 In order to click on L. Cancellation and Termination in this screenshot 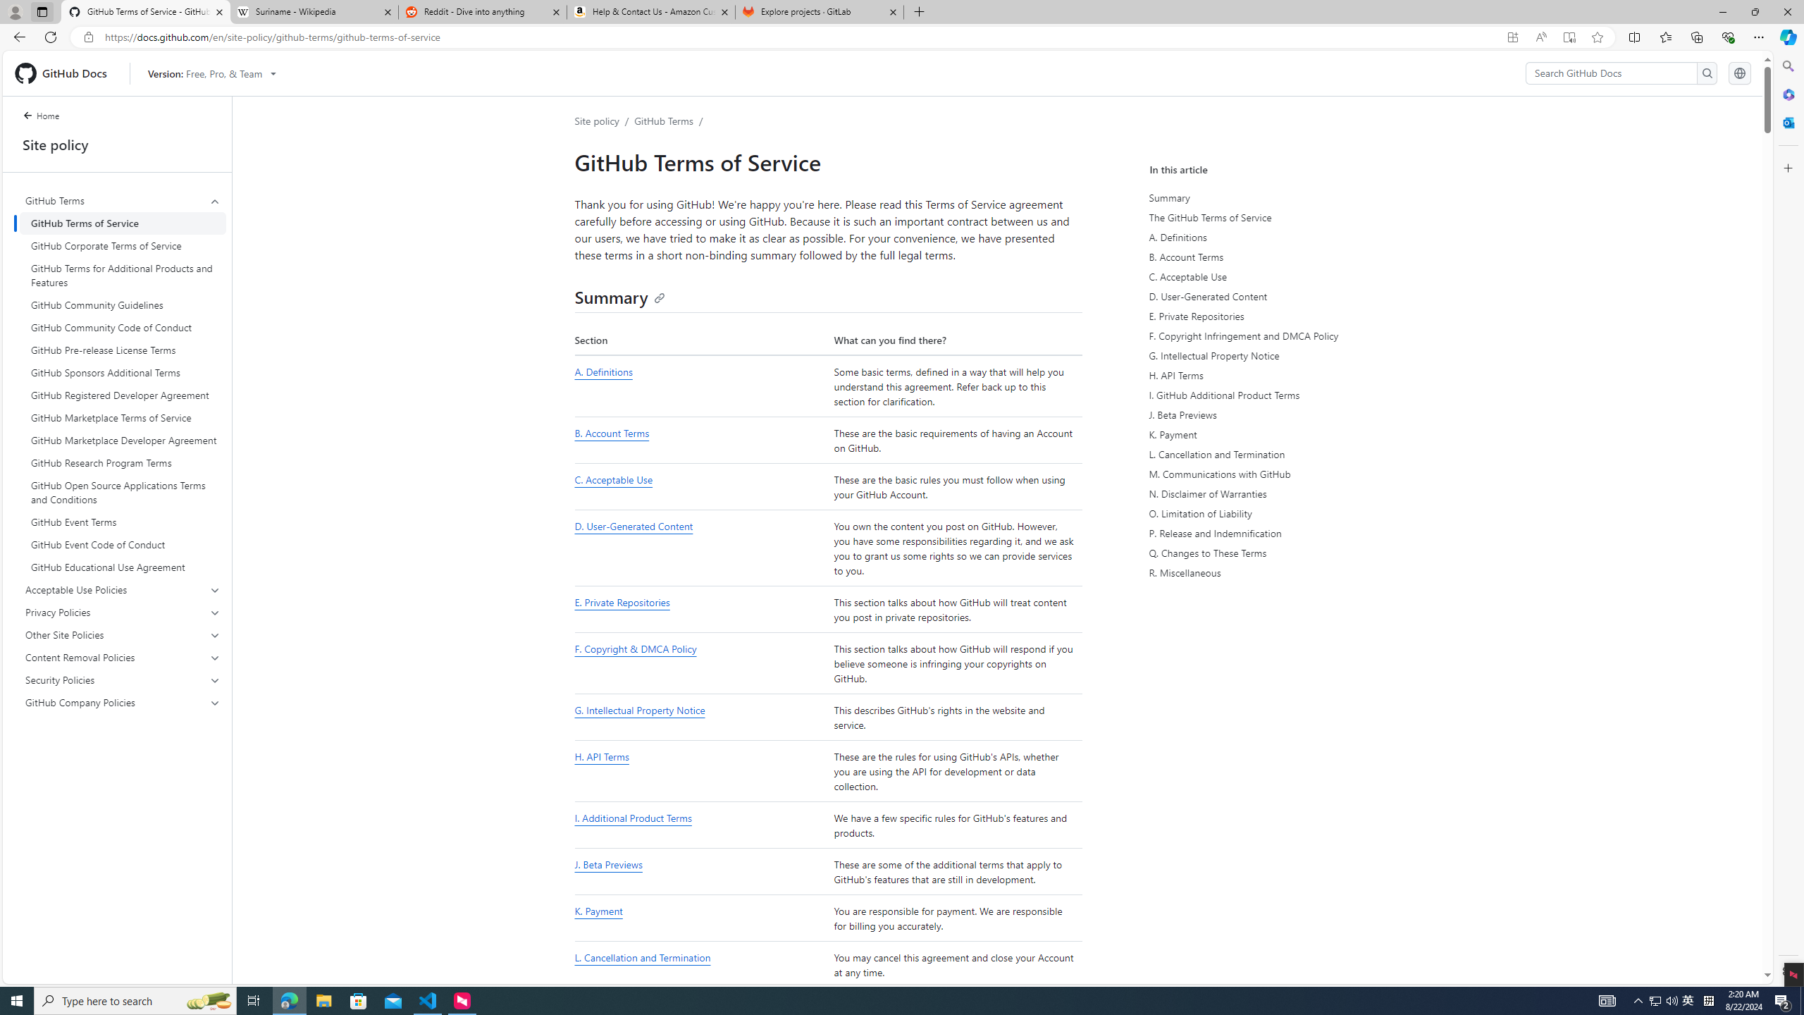, I will do `click(1279, 454)`.